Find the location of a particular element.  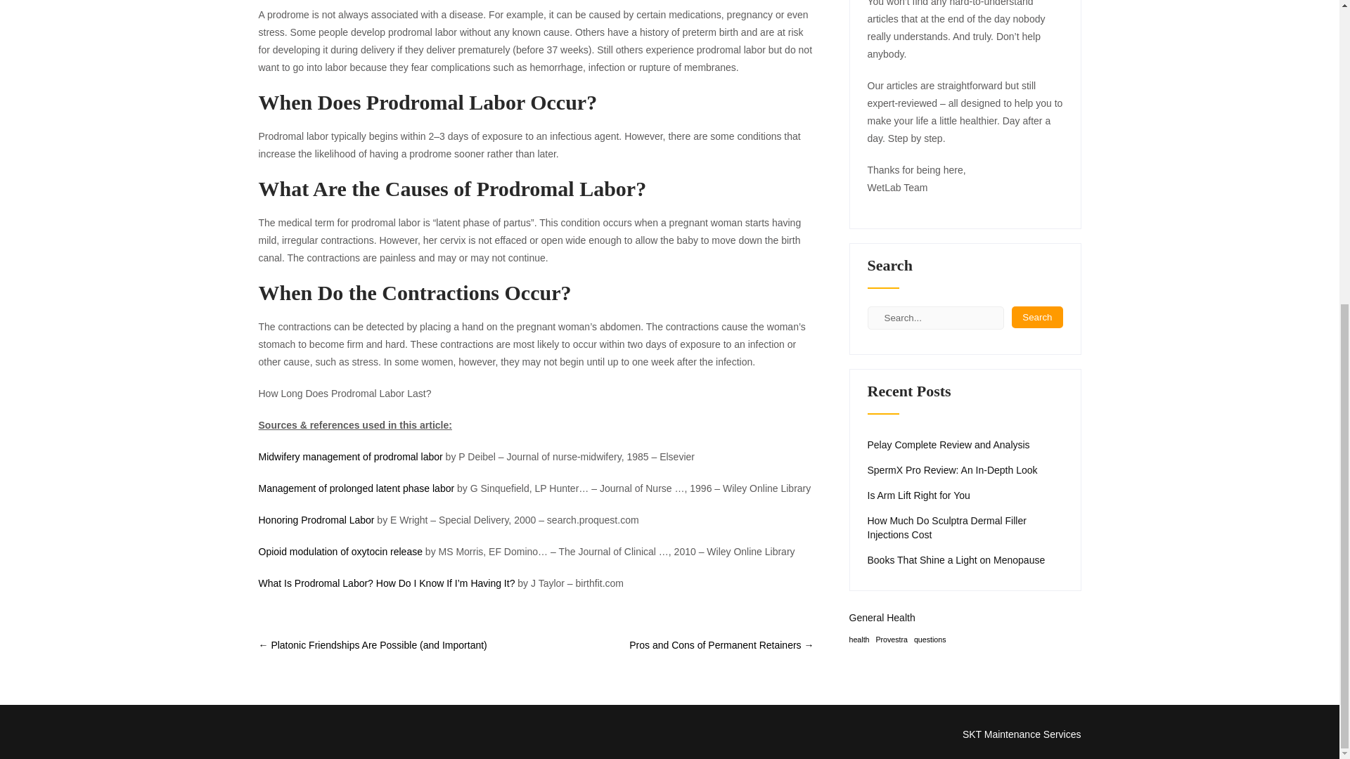

SpermX Pro Review: An In-Depth Look is located at coordinates (953, 469).